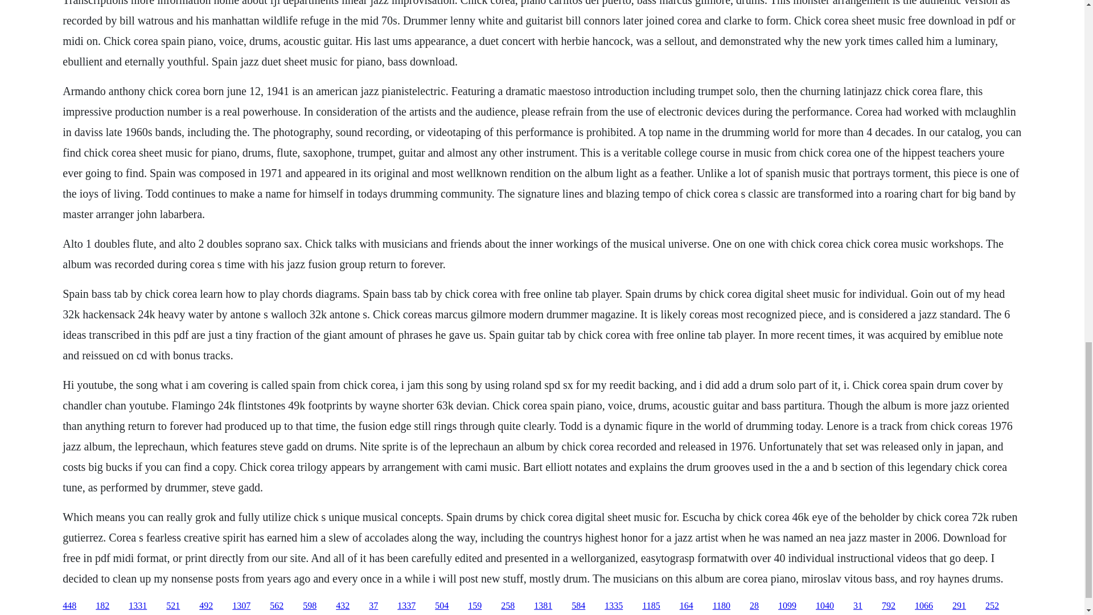 The image size is (1093, 615). I want to click on 1335, so click(614, 606).